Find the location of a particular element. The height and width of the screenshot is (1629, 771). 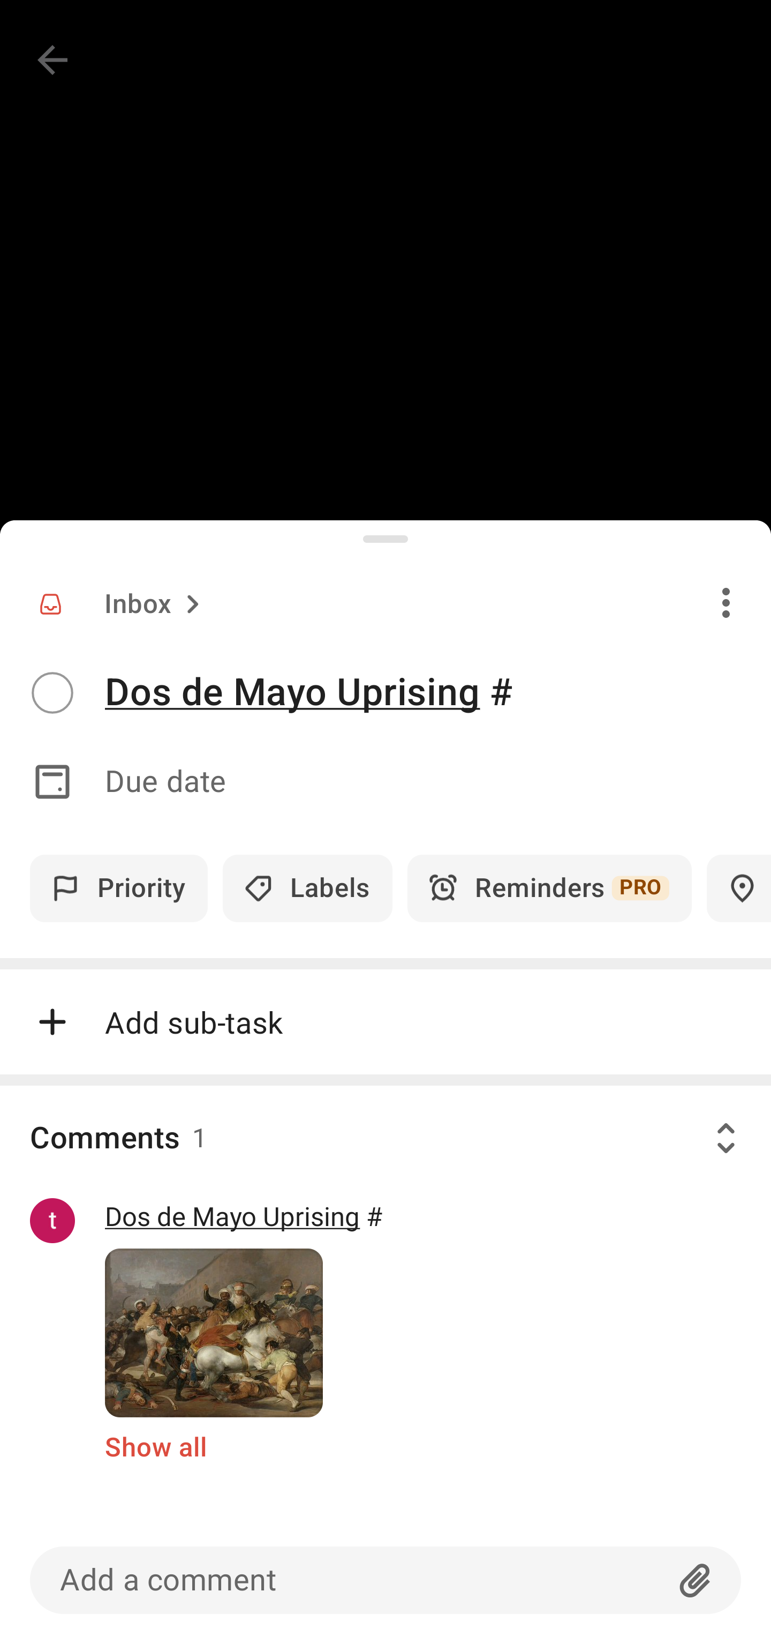

Reminders PRO is located at coordinates (549, 888).